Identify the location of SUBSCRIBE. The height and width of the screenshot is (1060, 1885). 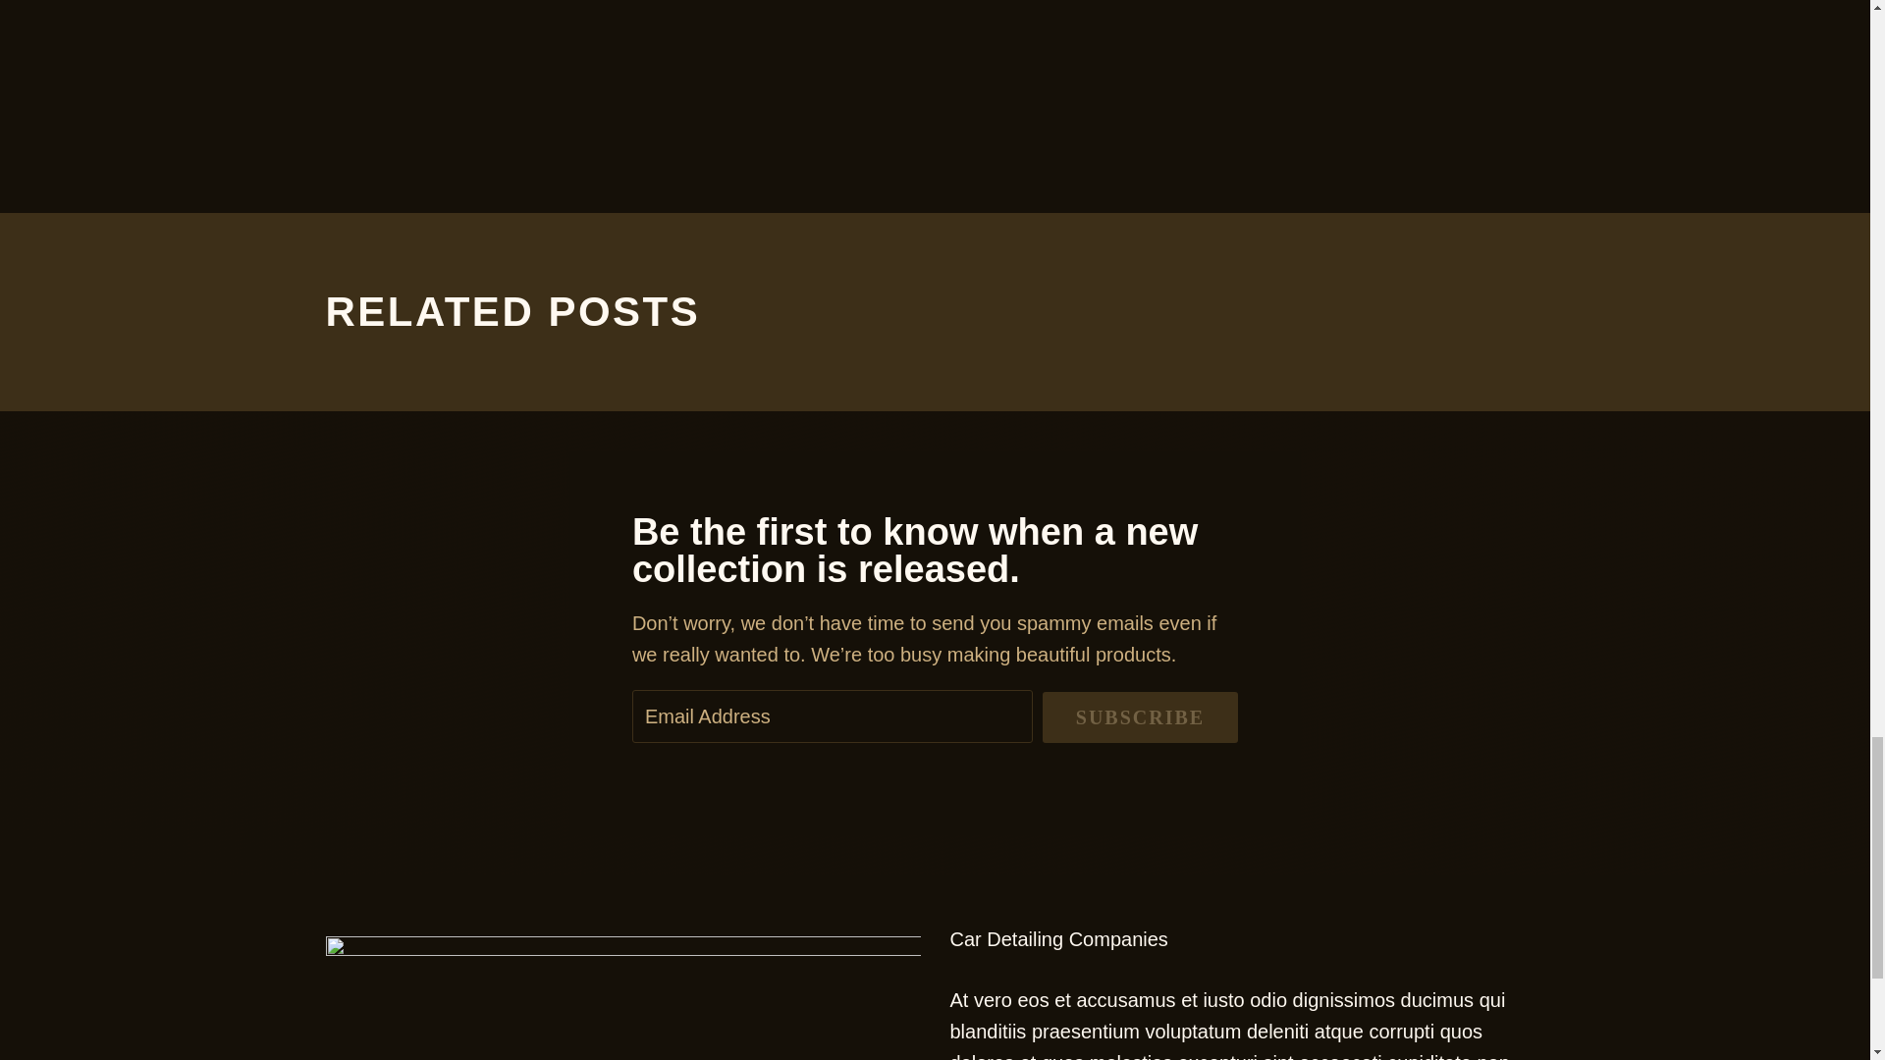
(1140, 717).